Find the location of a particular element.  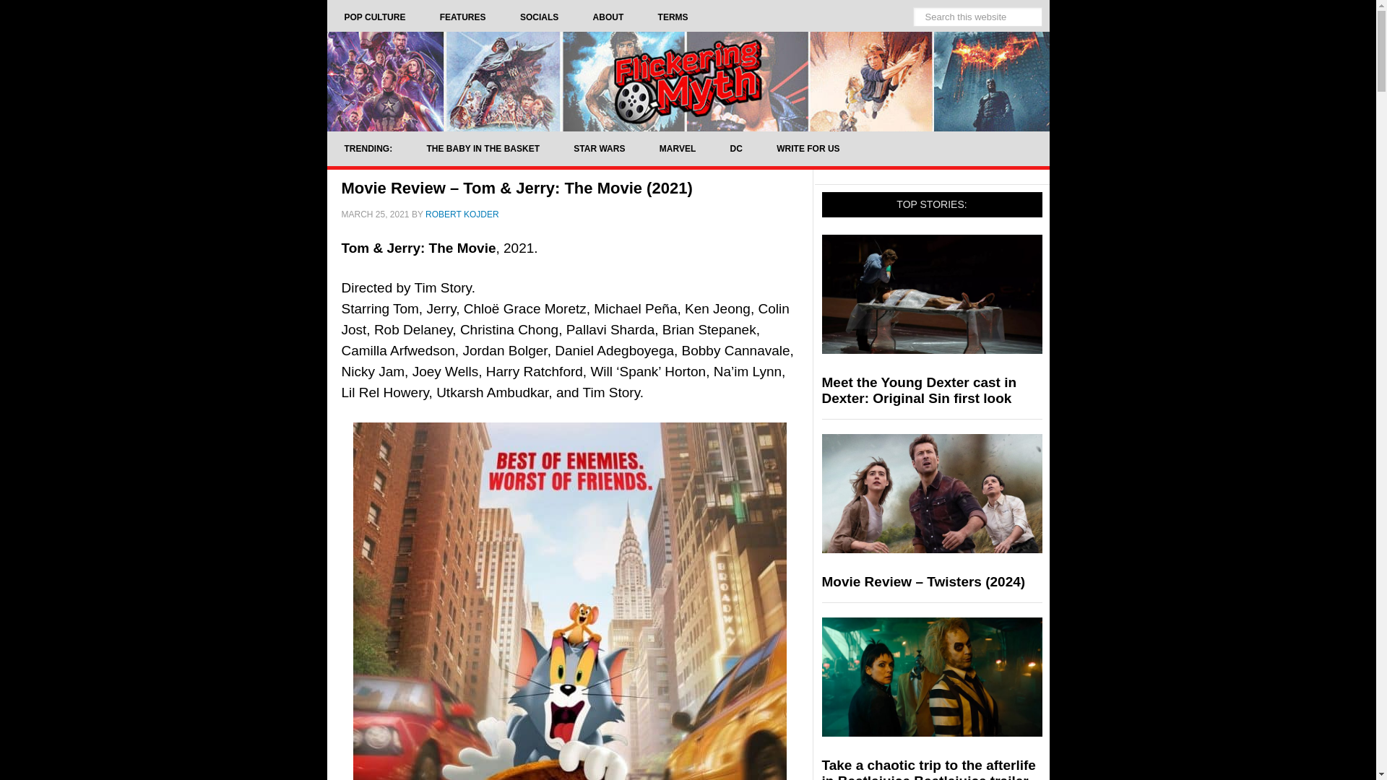

THE BABY IN THE BASKET is located at coordinates (483, 149).